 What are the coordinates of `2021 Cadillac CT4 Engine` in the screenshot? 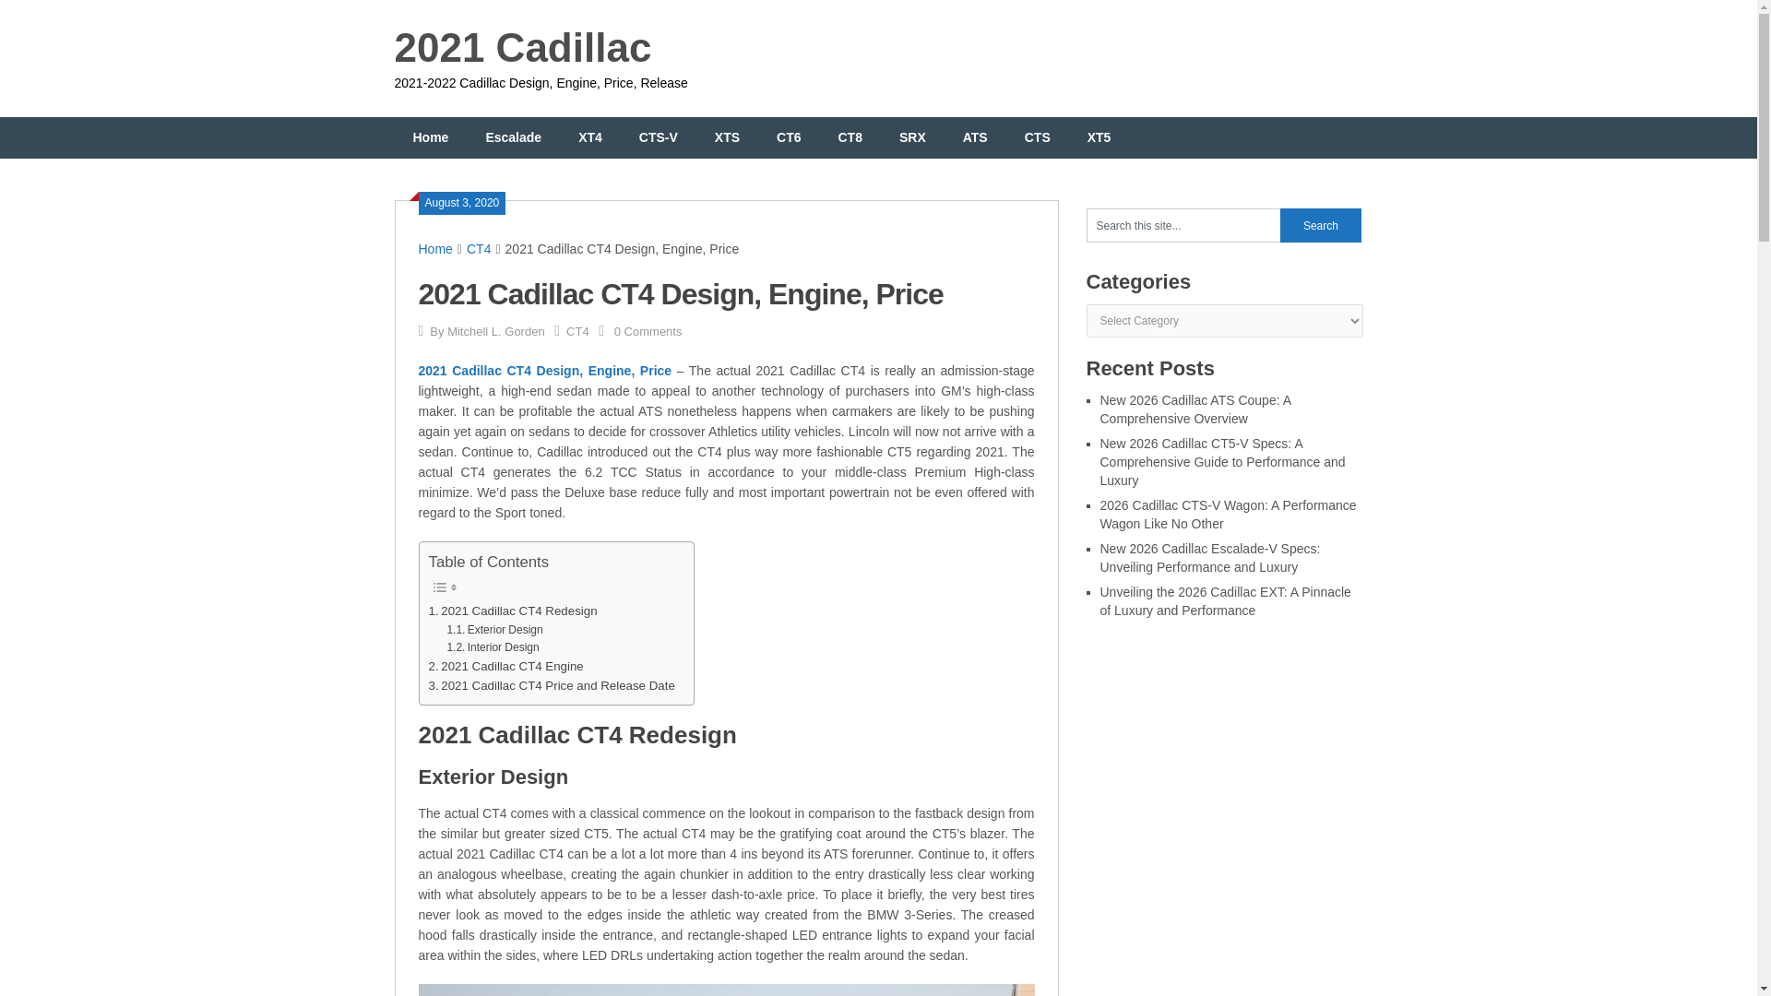 It's located at (505, 666).